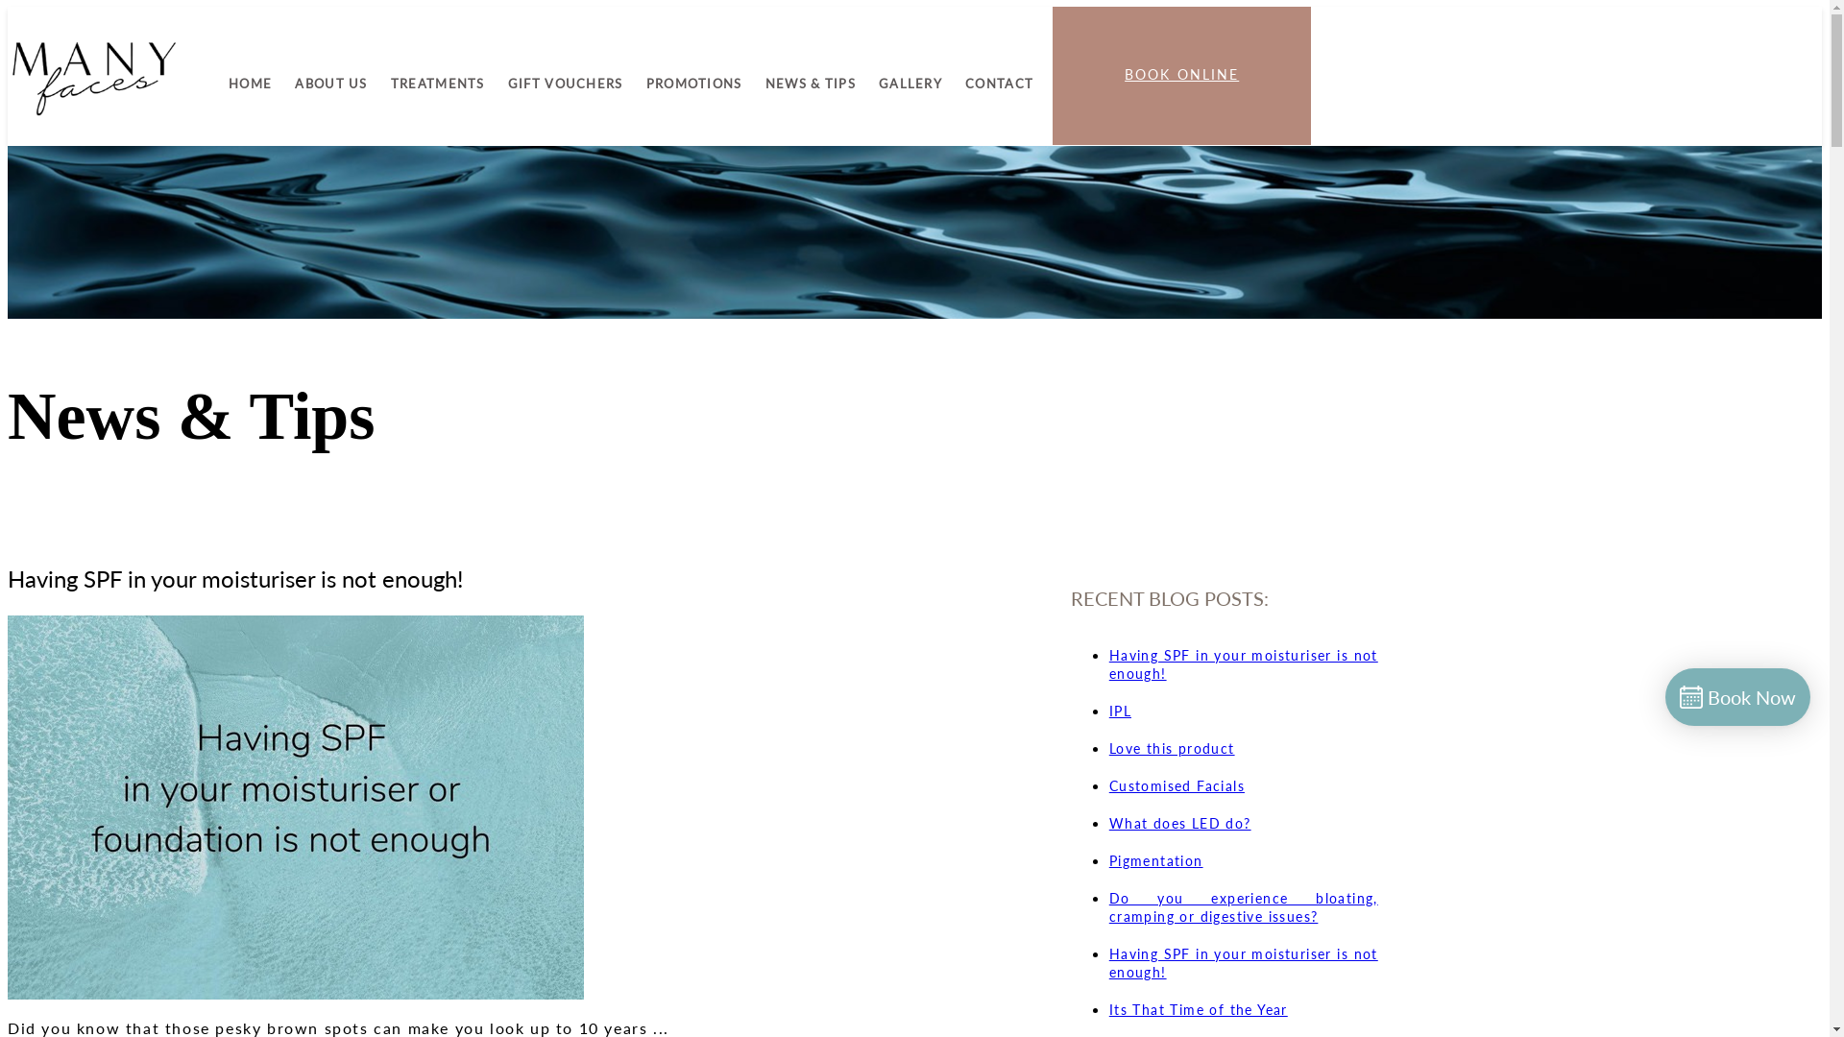 This screenshot has height=1037, width=1844. Describe the element at coordinates (1156, 860) in the screenshot. I see `Pigmentation` at that location.